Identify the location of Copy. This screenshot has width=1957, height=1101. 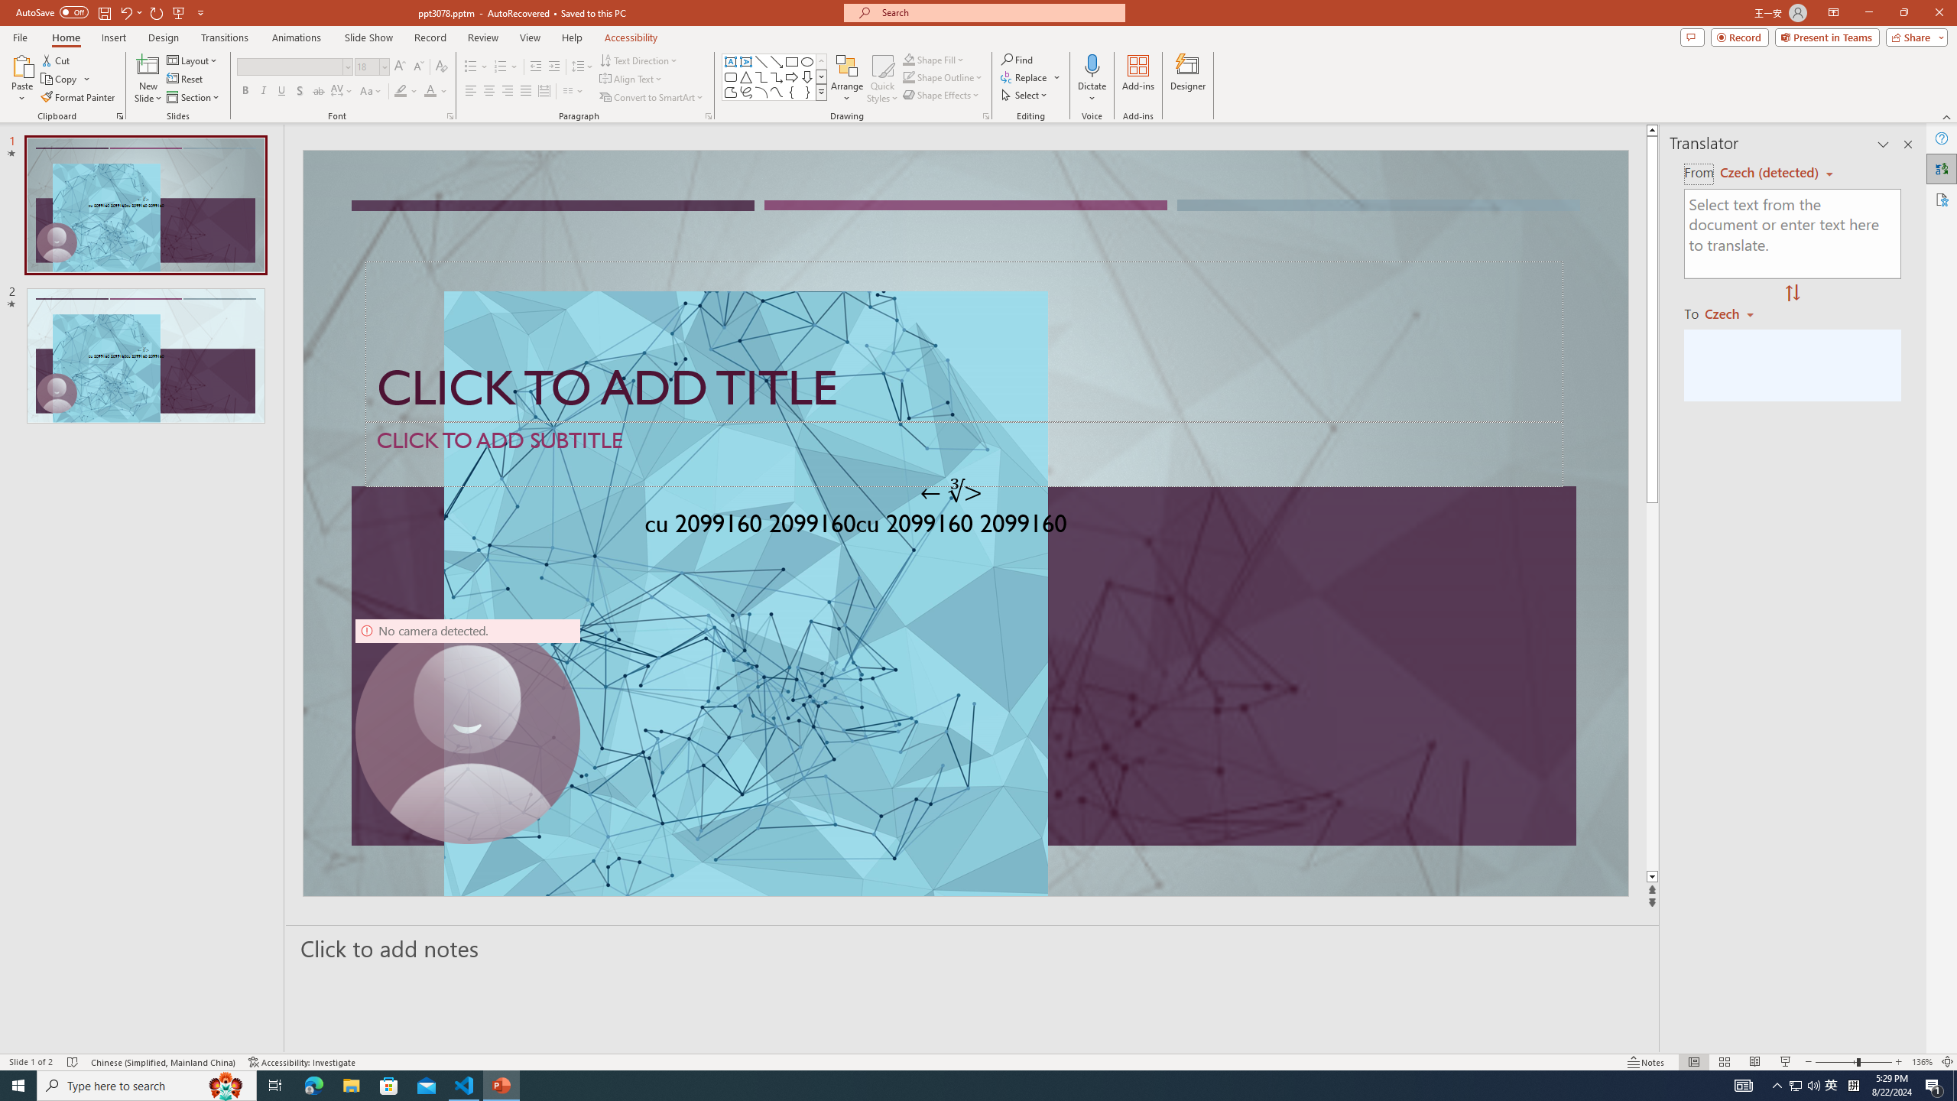
(66, 80).